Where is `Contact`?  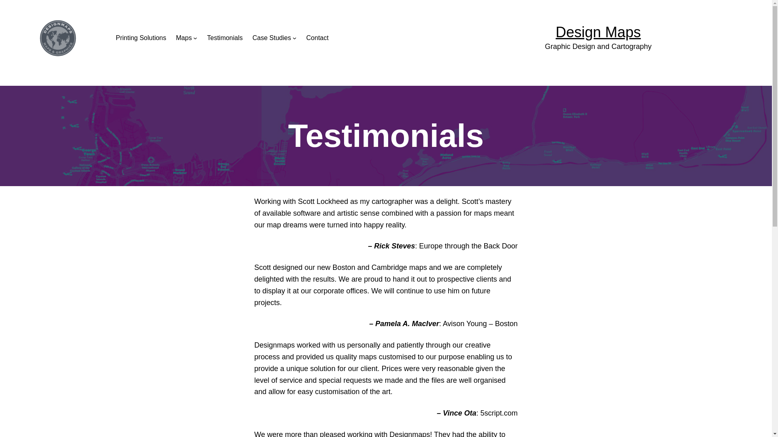
Contact is located at coordinates (317, 38).